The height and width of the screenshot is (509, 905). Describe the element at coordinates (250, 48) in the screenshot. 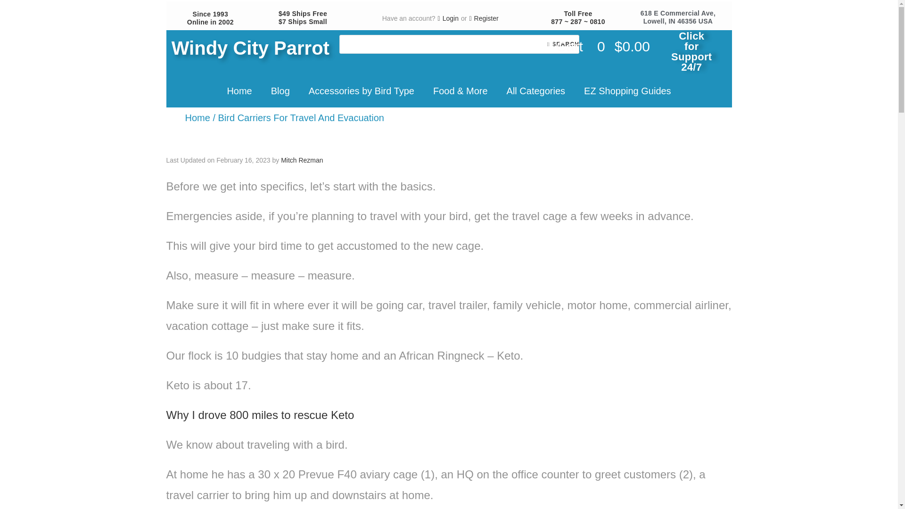

I see `Windy City Parrot` at that location.